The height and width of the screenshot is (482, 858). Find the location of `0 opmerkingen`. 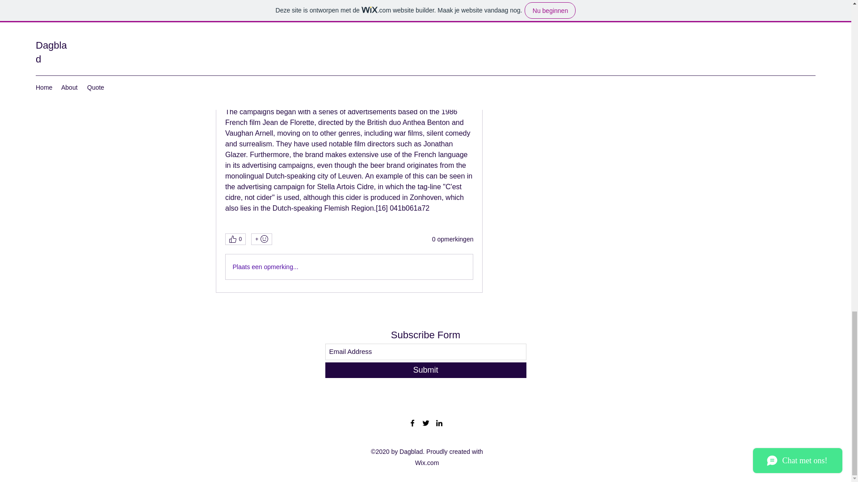

0 opmerkingen is located at coordinates (453, 239).